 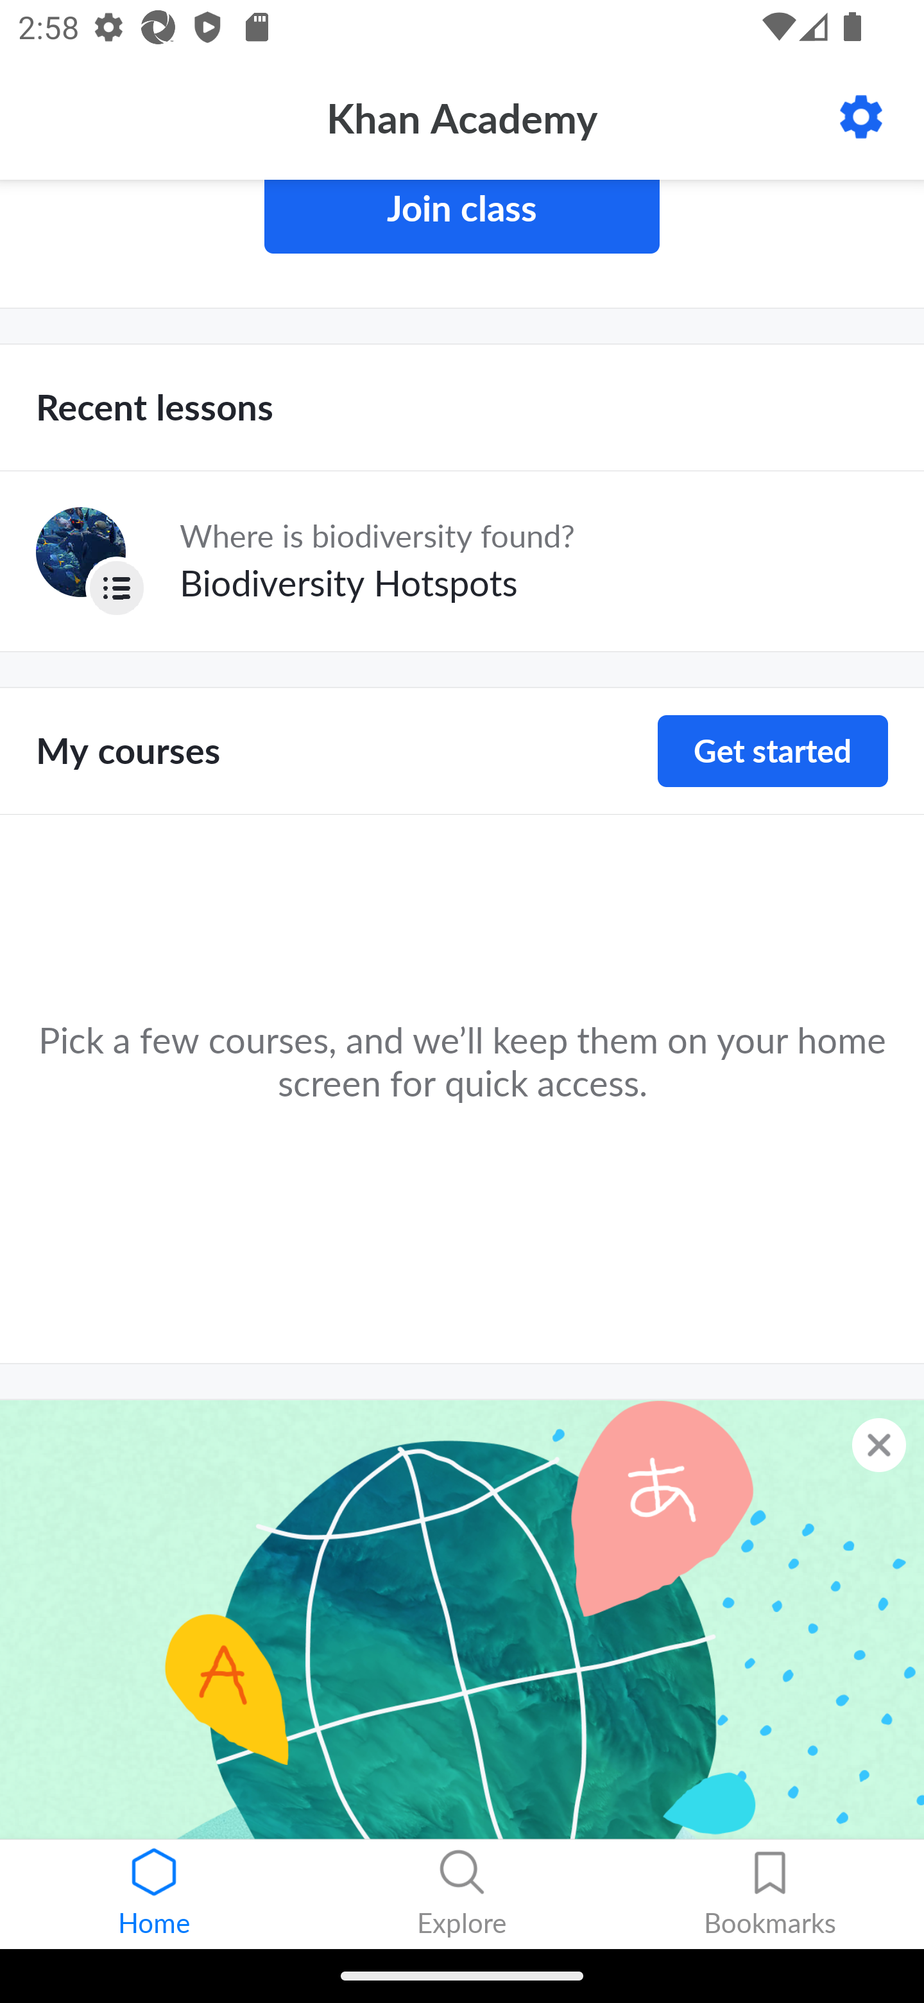 What do you see at coordinates (773, 751) in the screenshot?
I see `Get started` at bounding box center [773, 751].